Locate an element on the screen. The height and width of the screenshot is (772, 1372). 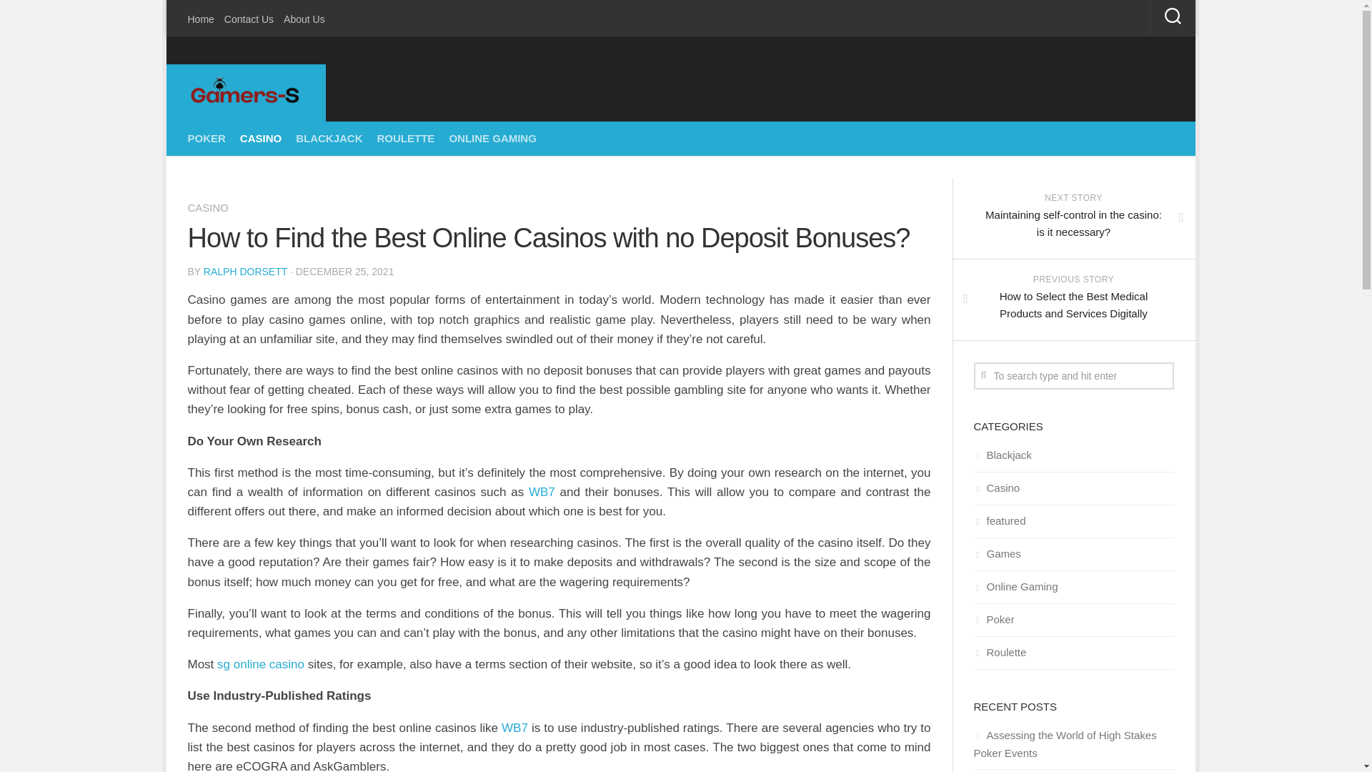
Games is located at coordinates (996, 553).